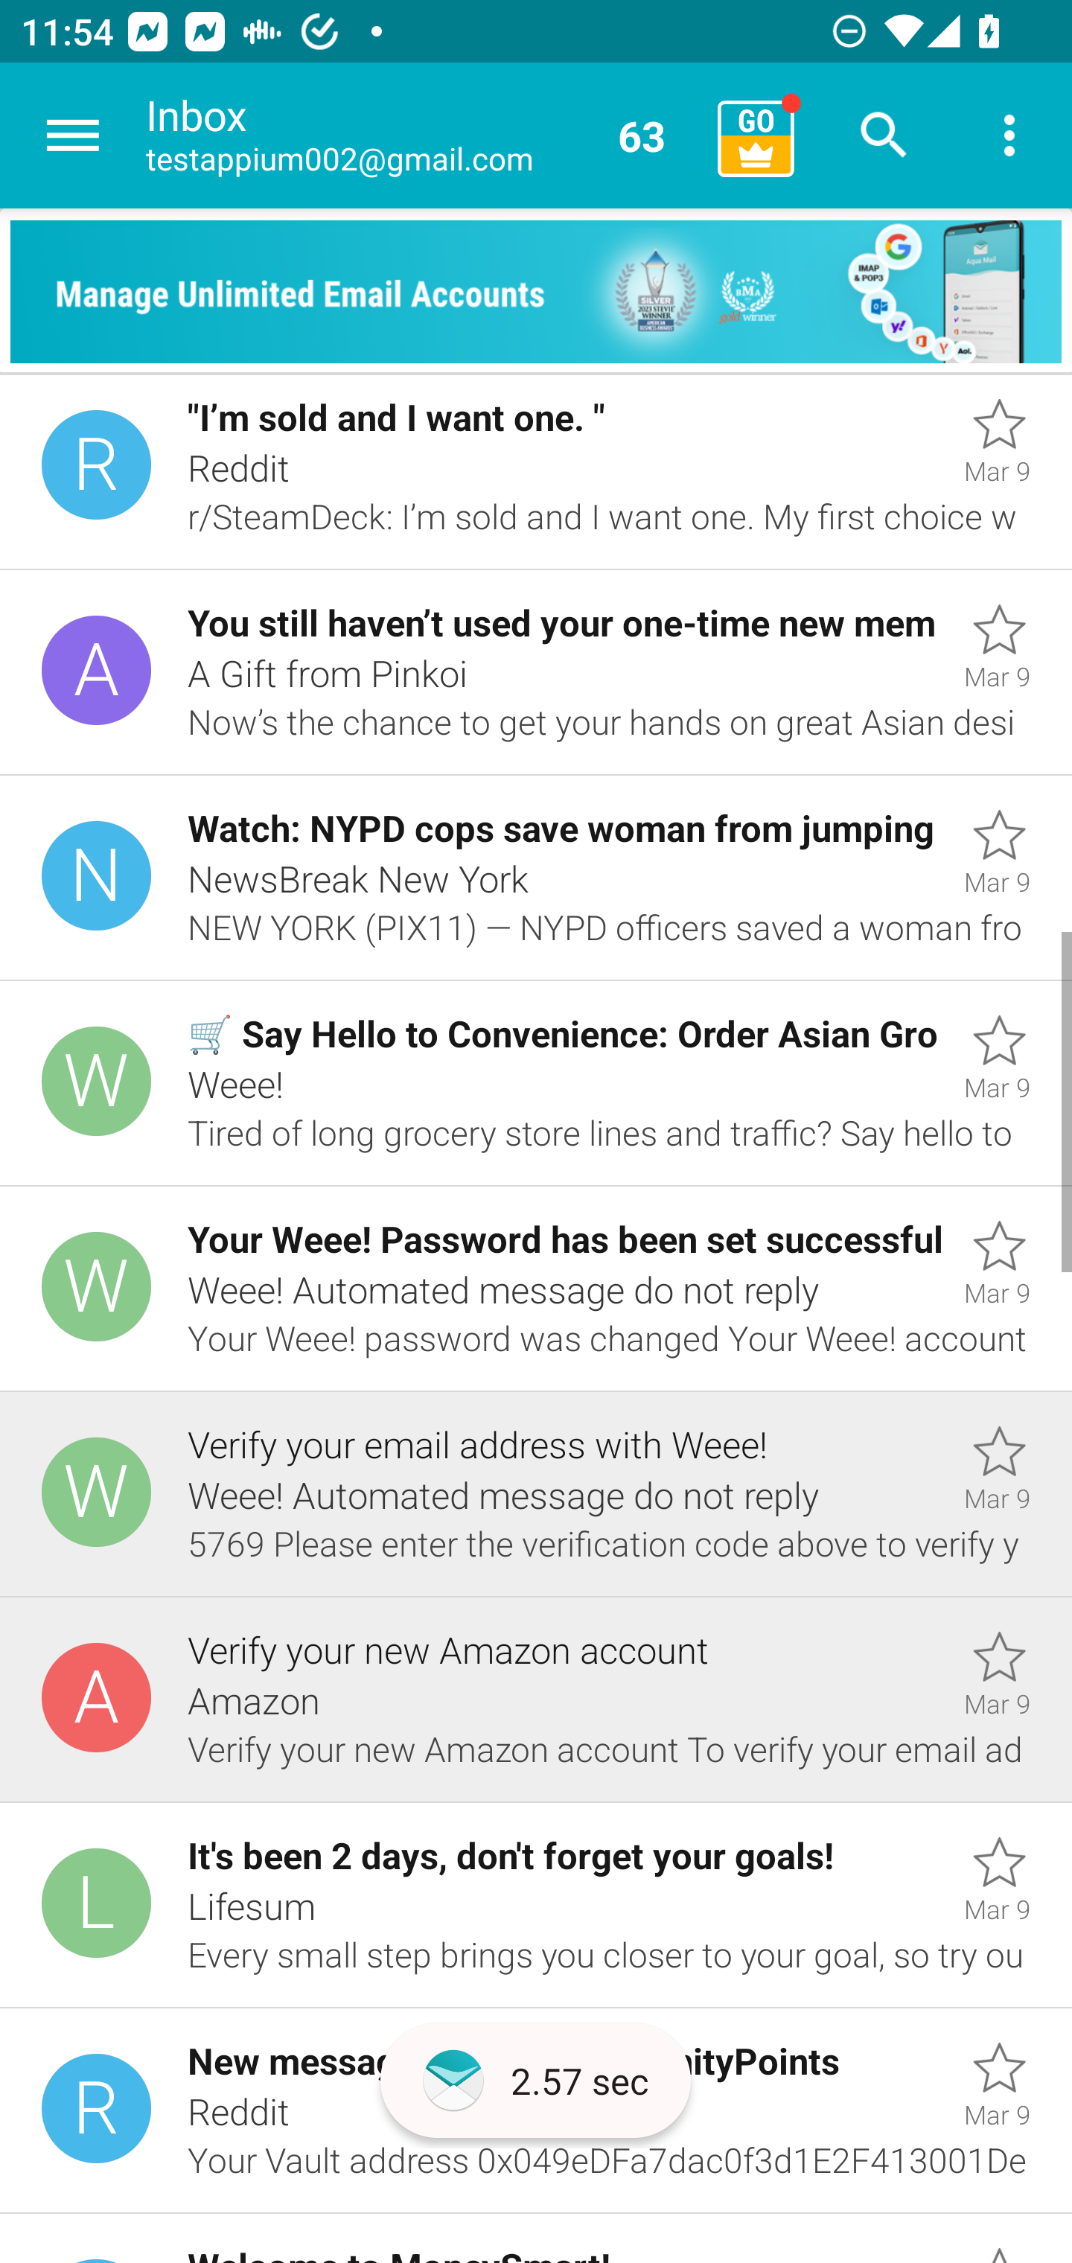 This screenshot has width=1072, height=2263. Describe the element at coordinates (421, 135) in the screenshot. I see `Inbox testappium002@gmail.com 63` at that location.